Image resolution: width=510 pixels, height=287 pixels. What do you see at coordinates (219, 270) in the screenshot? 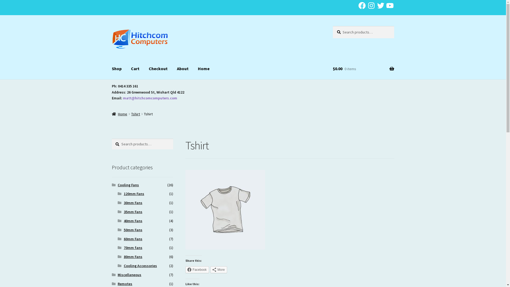
I see `More` at bounding box center [219, 270].